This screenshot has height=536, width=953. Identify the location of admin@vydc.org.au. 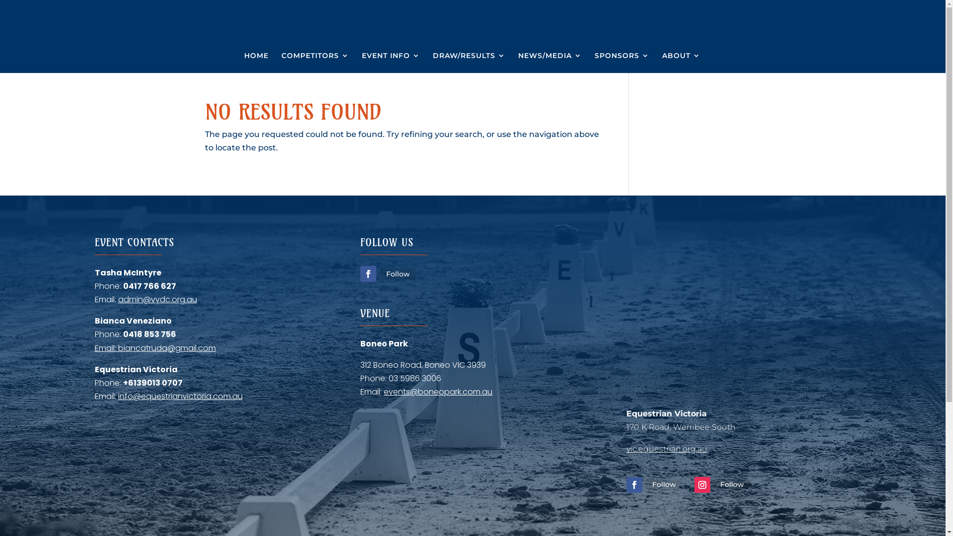
(158, 300).